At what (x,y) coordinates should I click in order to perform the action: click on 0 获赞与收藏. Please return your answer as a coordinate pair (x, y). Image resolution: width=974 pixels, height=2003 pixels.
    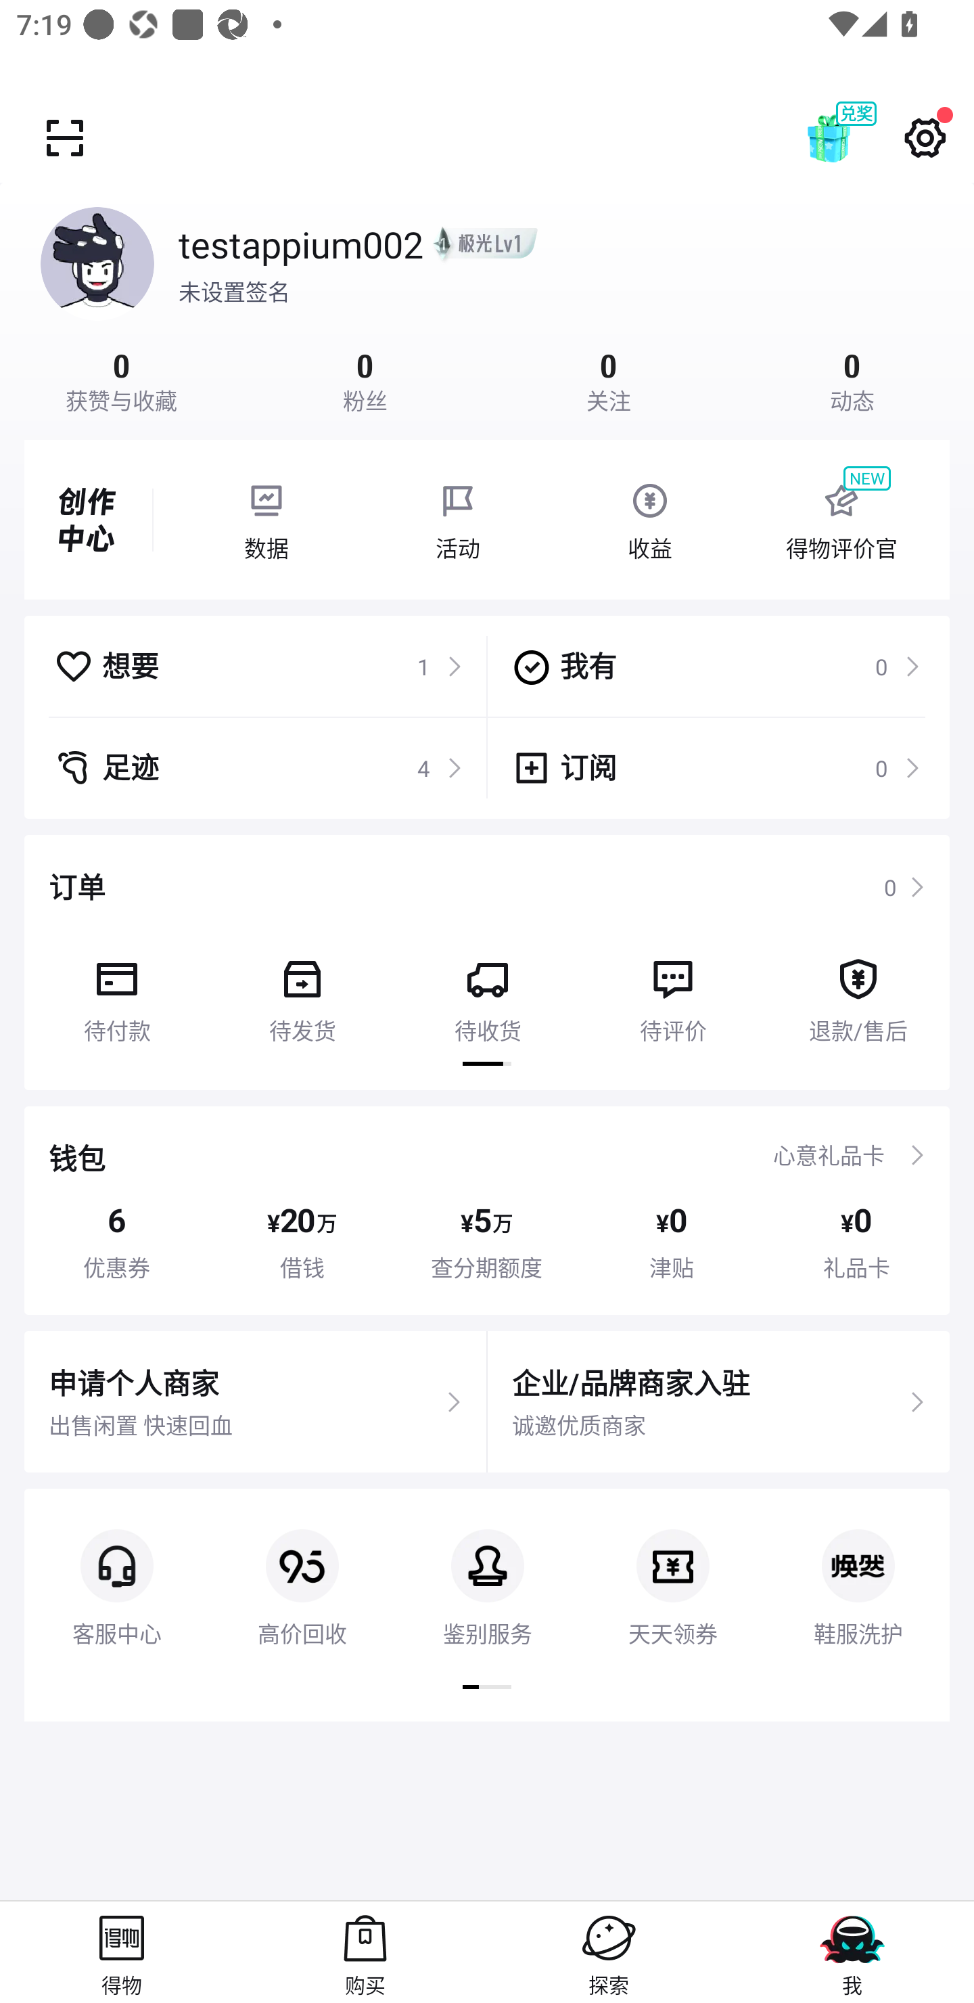
    Looking at the image, I should click on (122, 379).